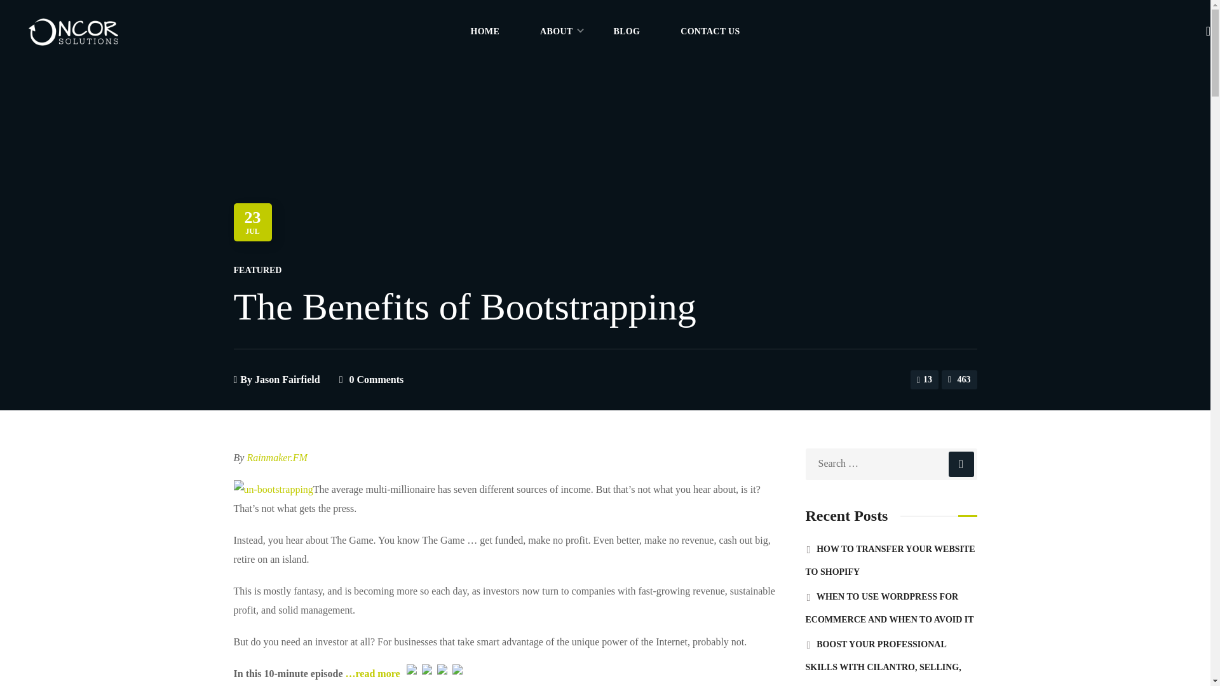 The width and height of the screenshot is (1220, 686). What do you see at coordinates (627, 32) in the screenshot?
I see `BLOG` at bounding box center [627, 32].